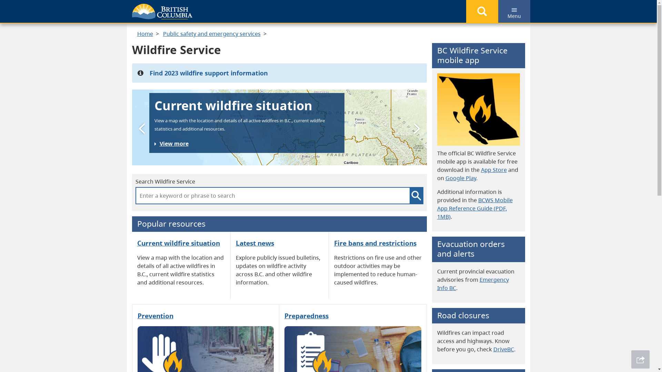 This screenshot has height=372, width=662. What do you see at coordinates (641, 360) in the screenshot?
I see `Share This Page` at bounding box center [641, 360].